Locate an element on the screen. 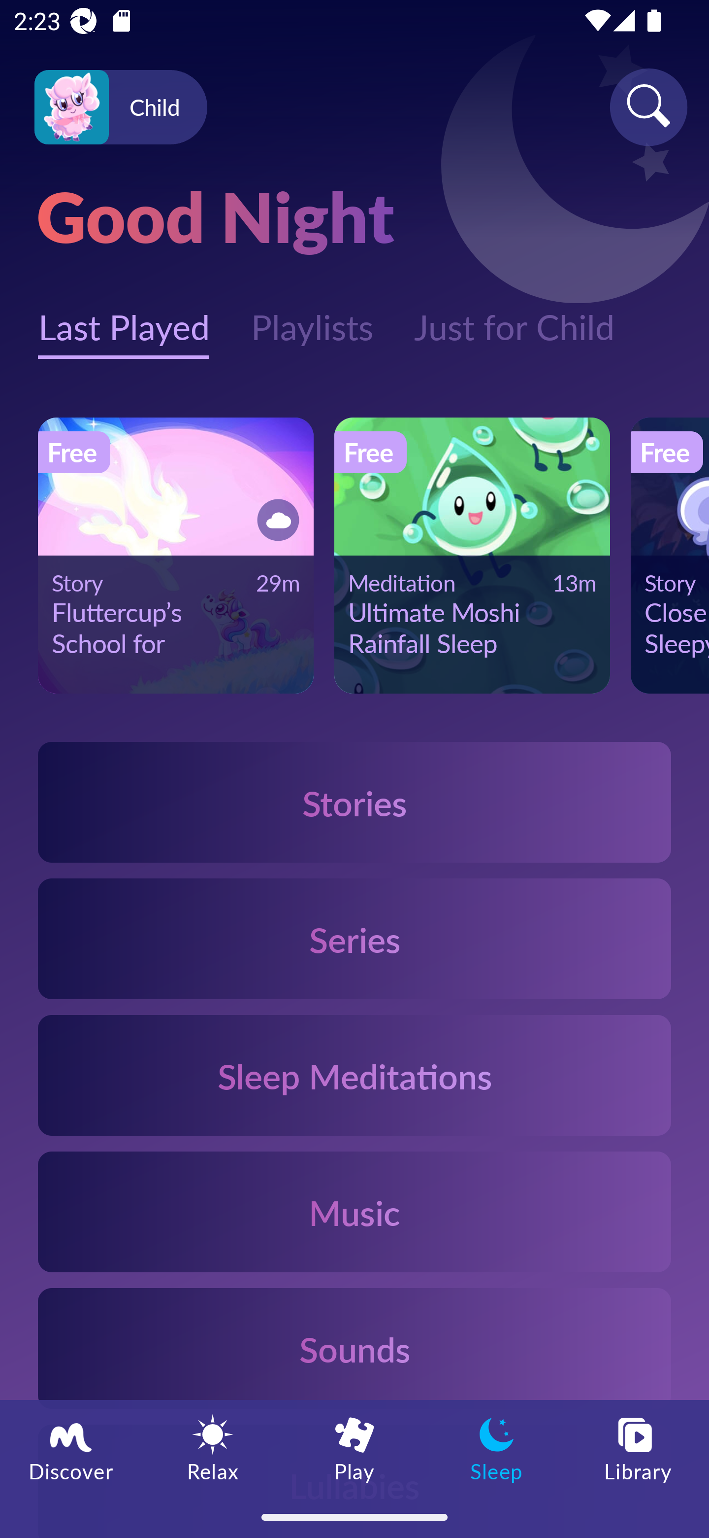  Sleep Meditations is located at coordinates (354, 1076).